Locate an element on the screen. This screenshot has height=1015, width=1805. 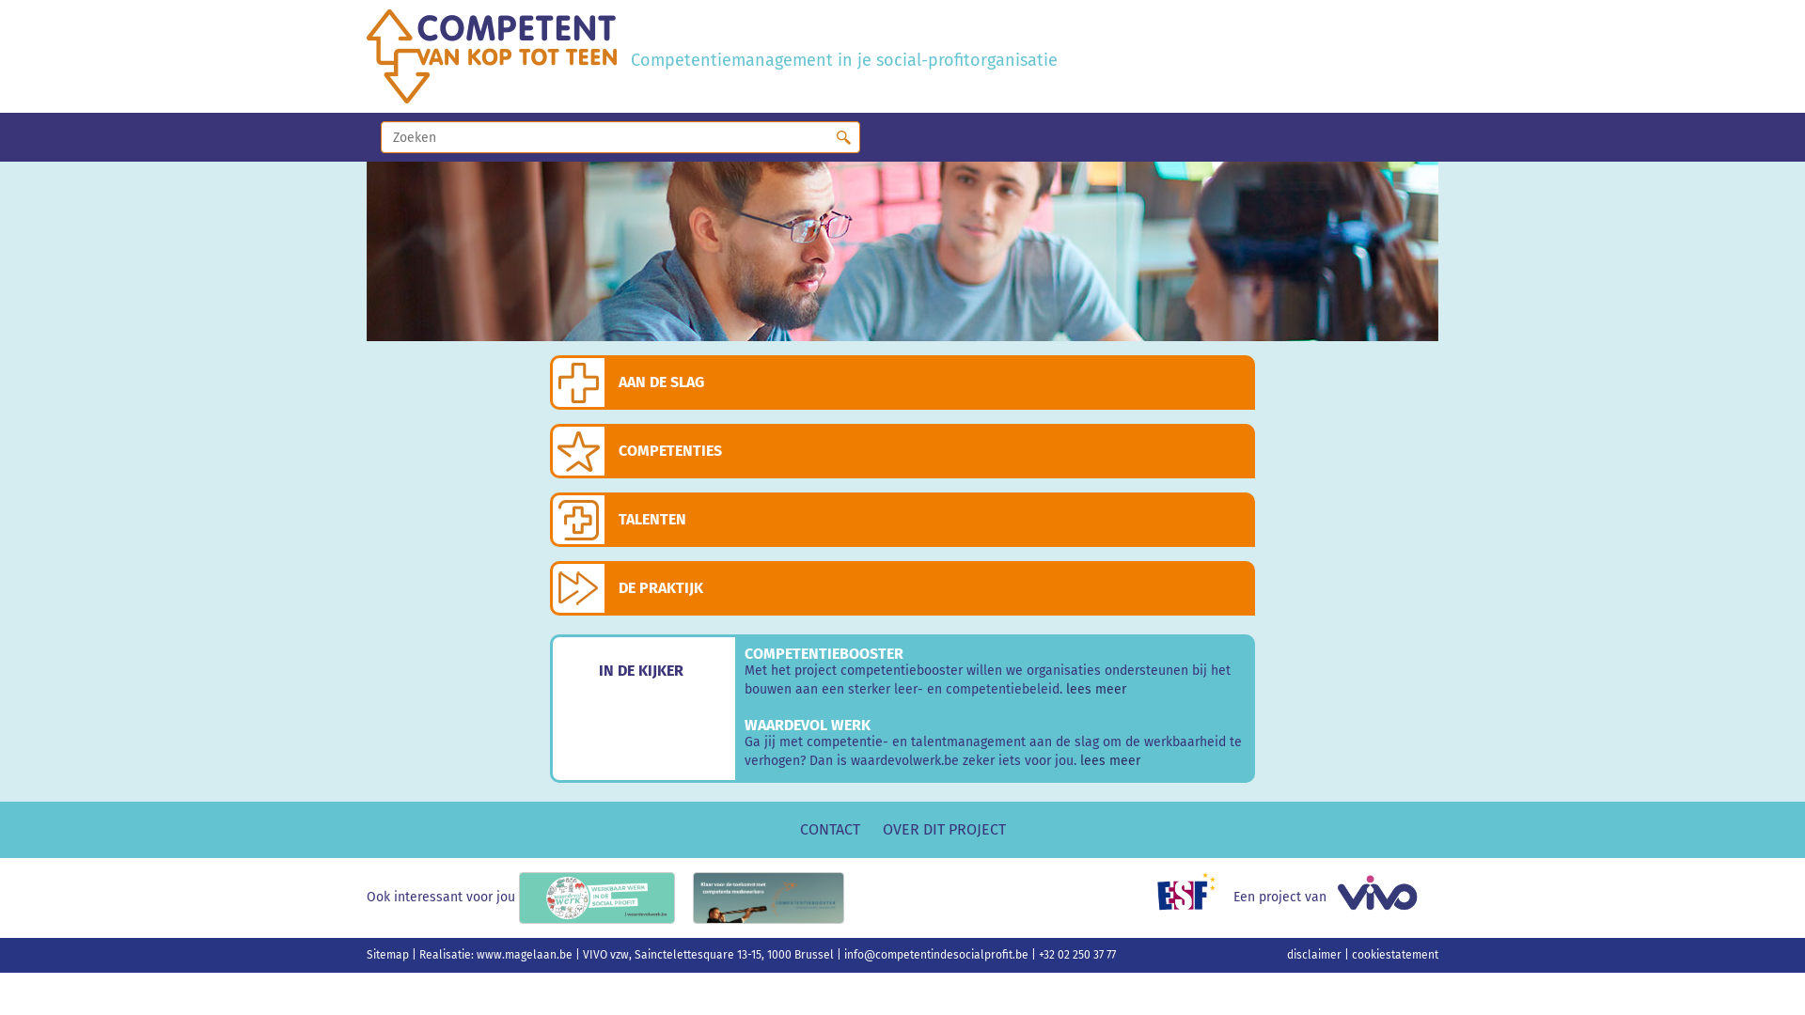
DE PRAKTIJK is located at coordinates (636, 587).